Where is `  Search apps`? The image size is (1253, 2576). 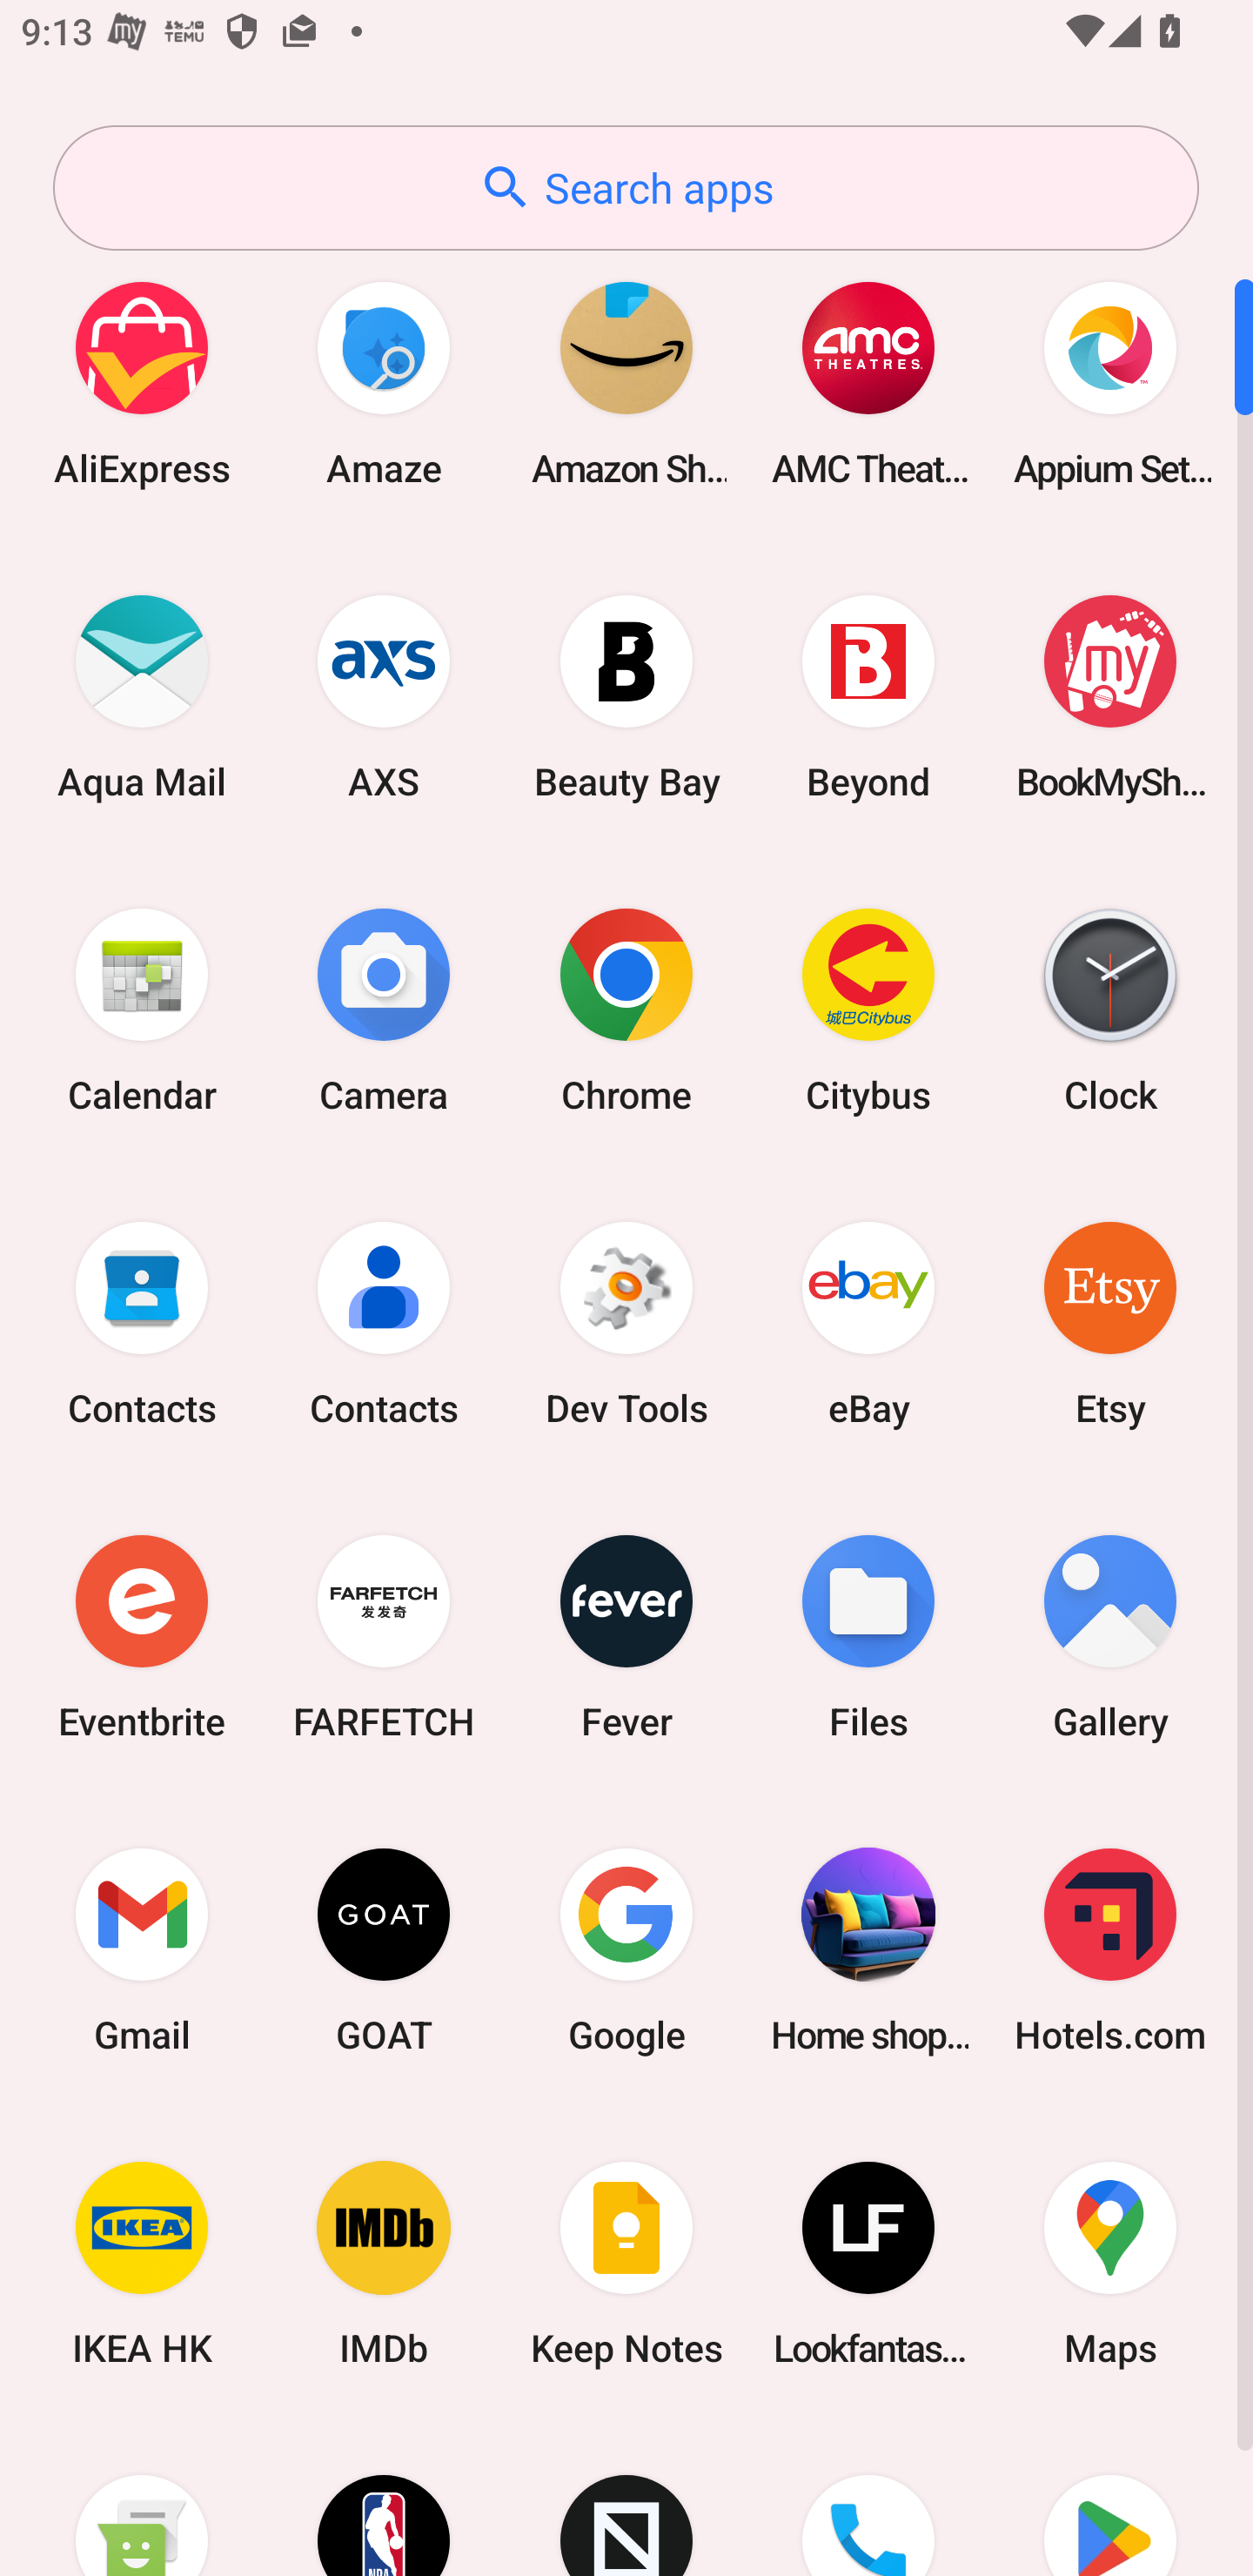
  Search apps is located at coordinates (626, 188).